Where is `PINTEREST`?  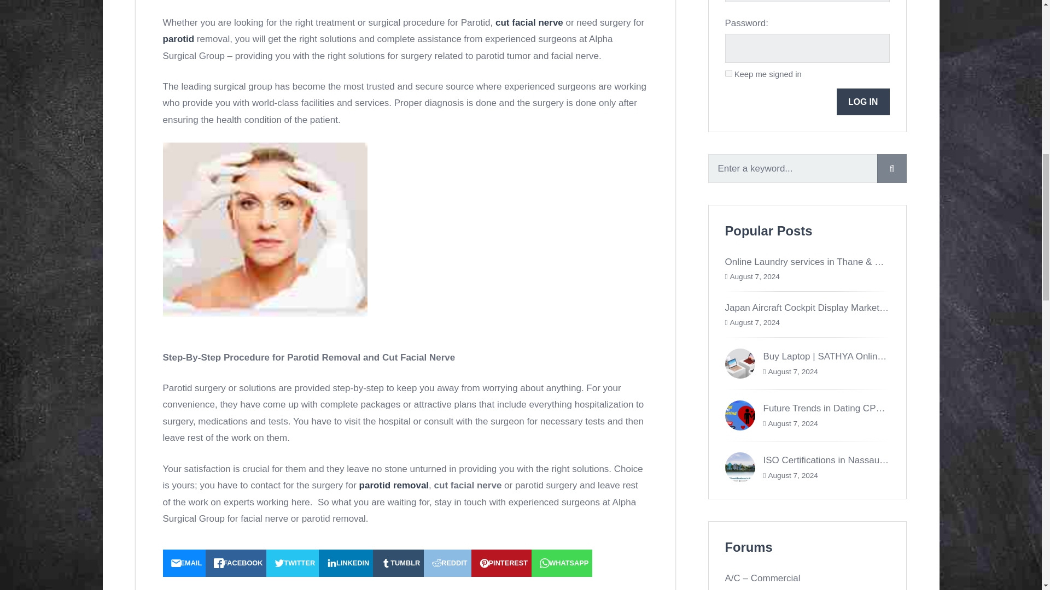
PINTEREST is located at coordinates (502, 563).